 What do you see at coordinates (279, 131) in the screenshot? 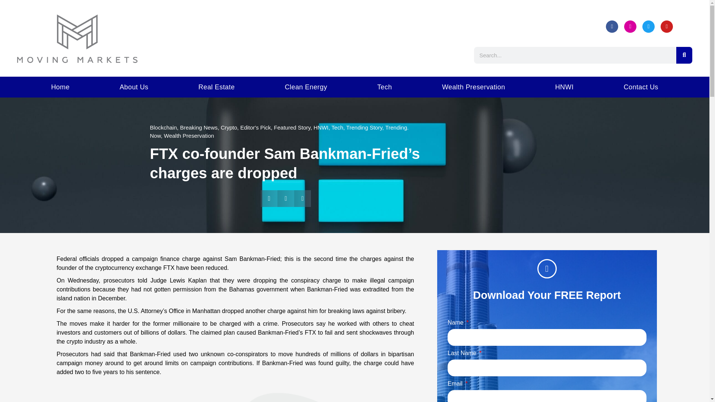
I see `Trending. Now` at bounding box center [279, 131].